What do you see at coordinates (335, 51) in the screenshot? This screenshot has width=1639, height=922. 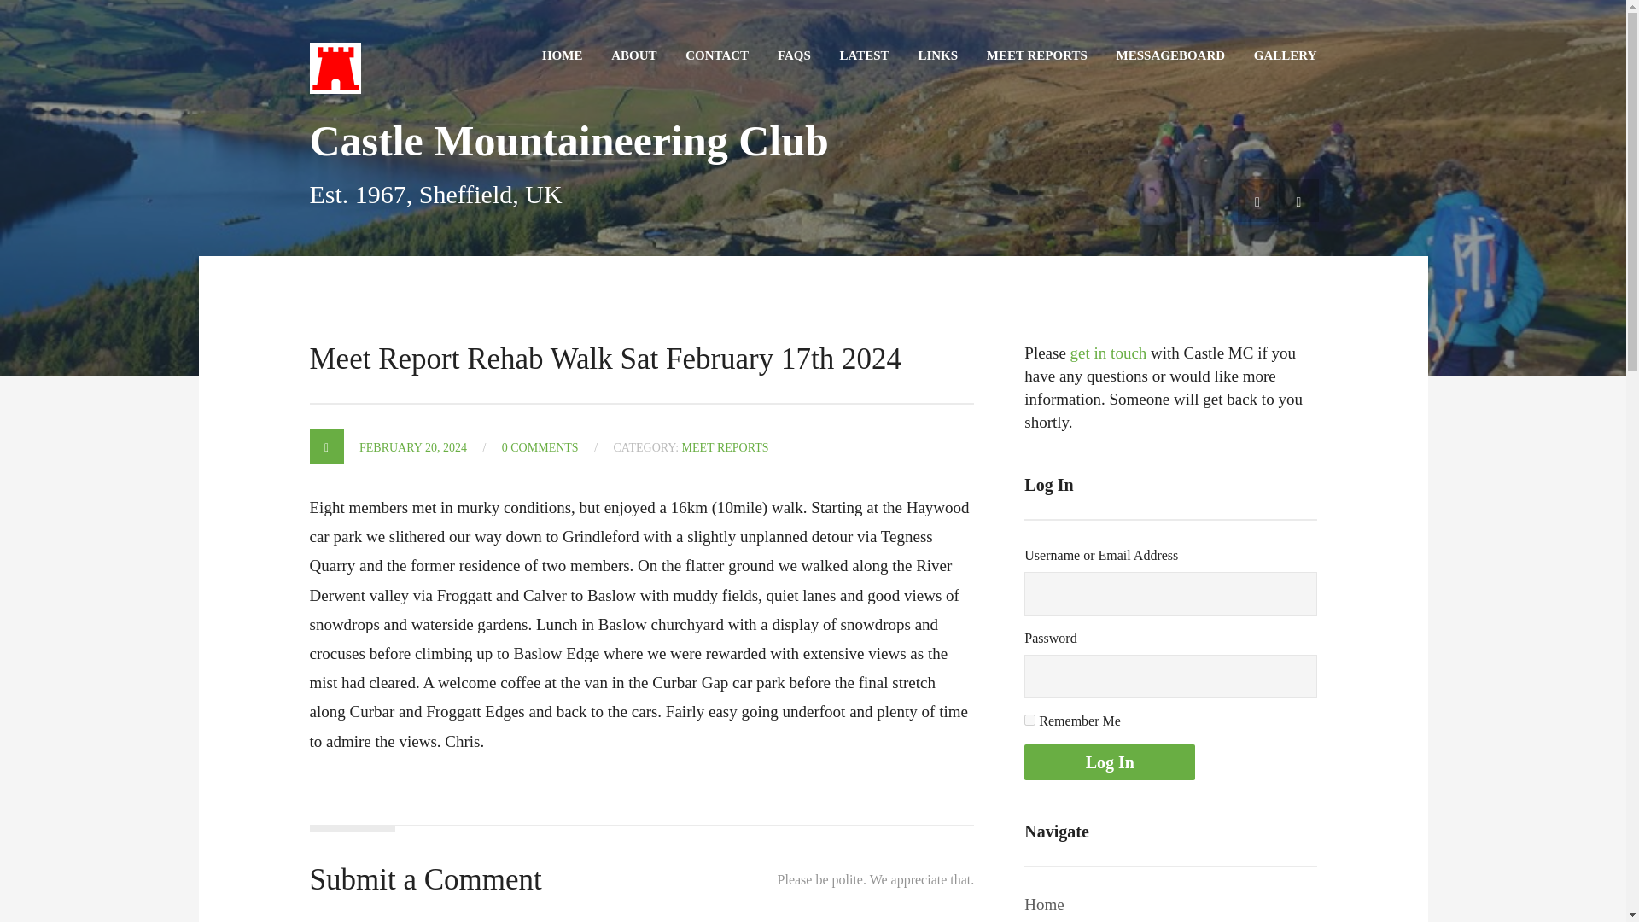 I see `Castle Mountaineering Club` at bounding box center [335, 51].